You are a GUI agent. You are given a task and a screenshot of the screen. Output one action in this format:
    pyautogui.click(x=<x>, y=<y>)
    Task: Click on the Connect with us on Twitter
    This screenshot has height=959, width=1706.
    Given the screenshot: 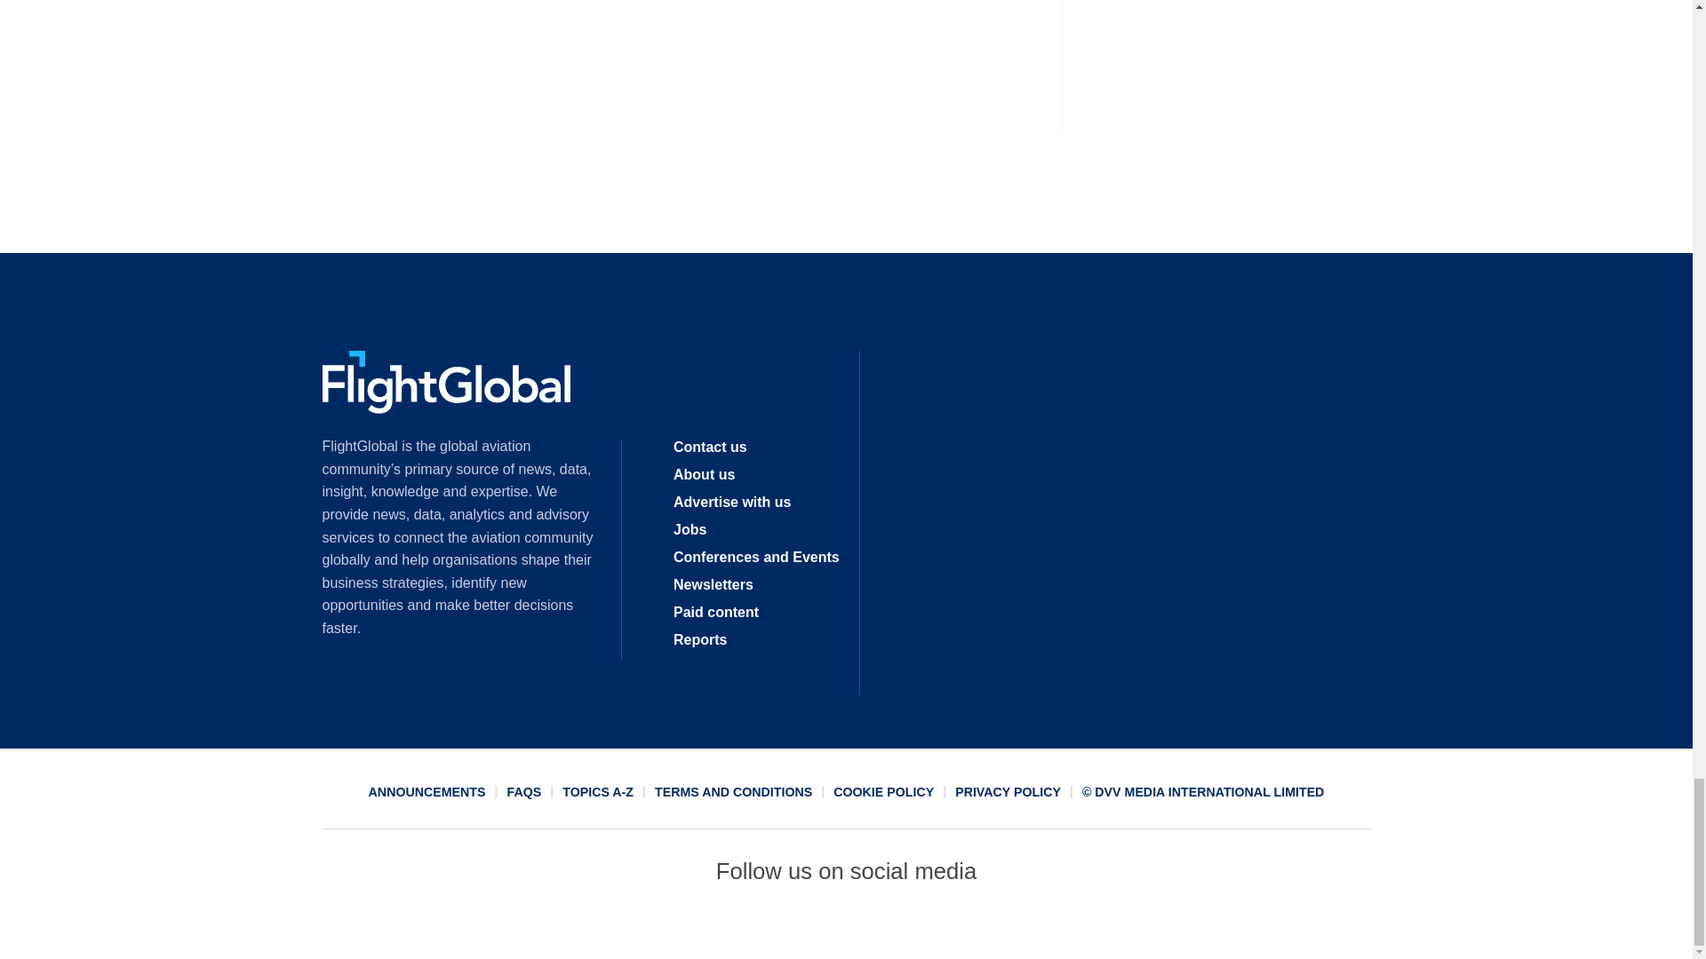 What is the action you would take?
    pyautogui.click(x=782, y=927)
    